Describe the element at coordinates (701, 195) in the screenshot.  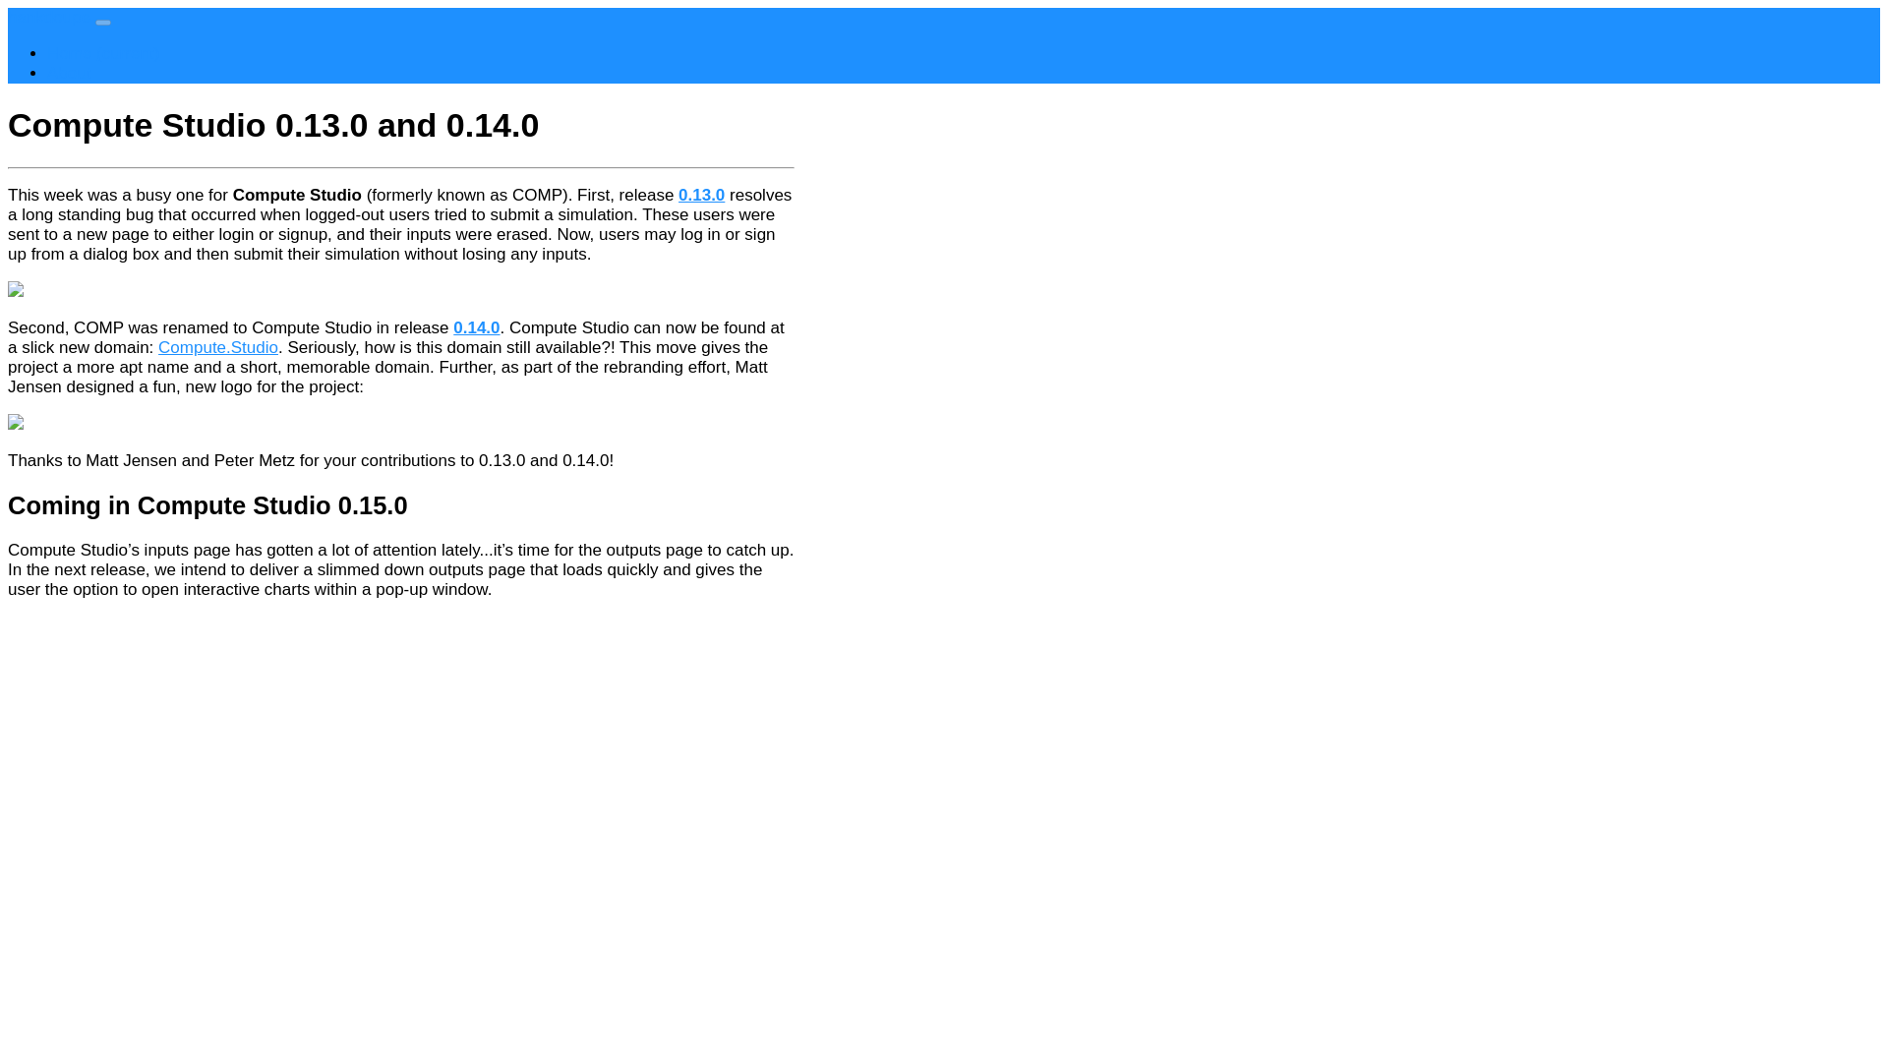
I see `0.13.0` at that location.